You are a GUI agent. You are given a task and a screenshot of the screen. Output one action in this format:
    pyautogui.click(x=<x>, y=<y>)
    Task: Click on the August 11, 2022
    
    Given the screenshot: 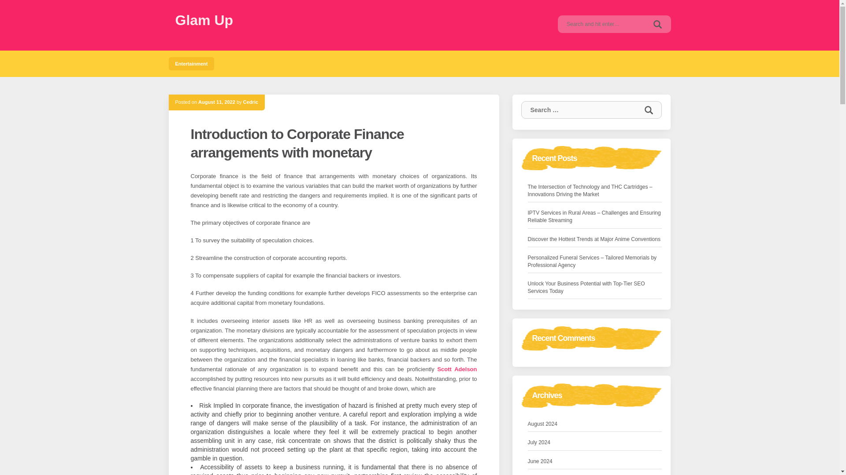 What is the action you would take?
    pyautogui.click(x=216, y=102)
    